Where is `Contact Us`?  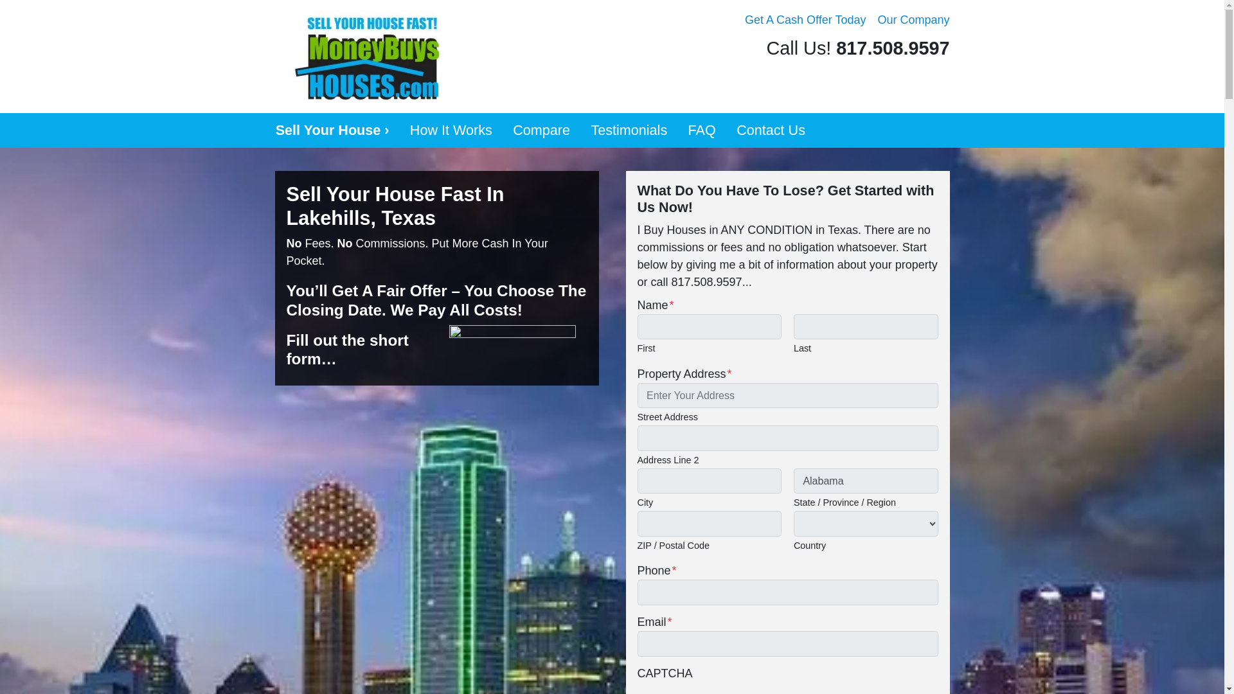
Contact Us is located at coordinates (771, 130).